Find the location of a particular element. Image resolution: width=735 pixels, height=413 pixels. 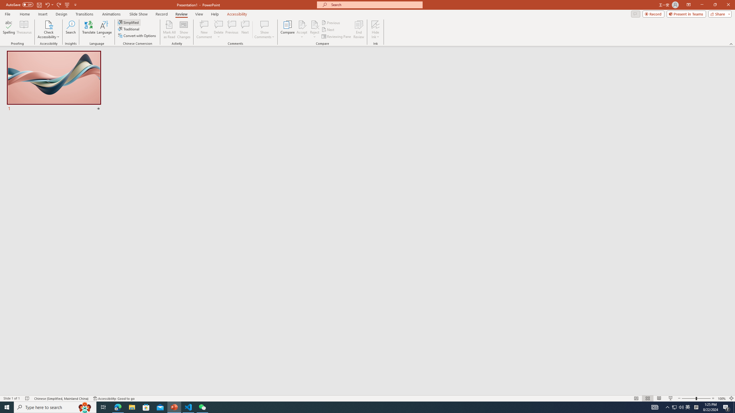

Mark All as Read is located at coordinates (169, 30).